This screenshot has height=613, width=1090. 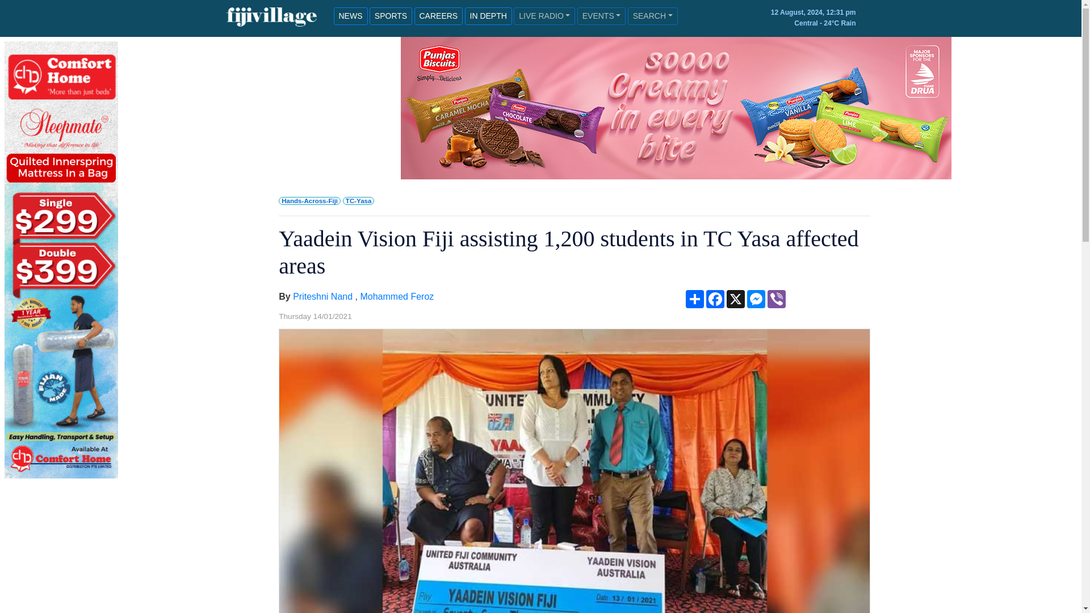 I want to click on NEWS, so click(x=351, y=16).